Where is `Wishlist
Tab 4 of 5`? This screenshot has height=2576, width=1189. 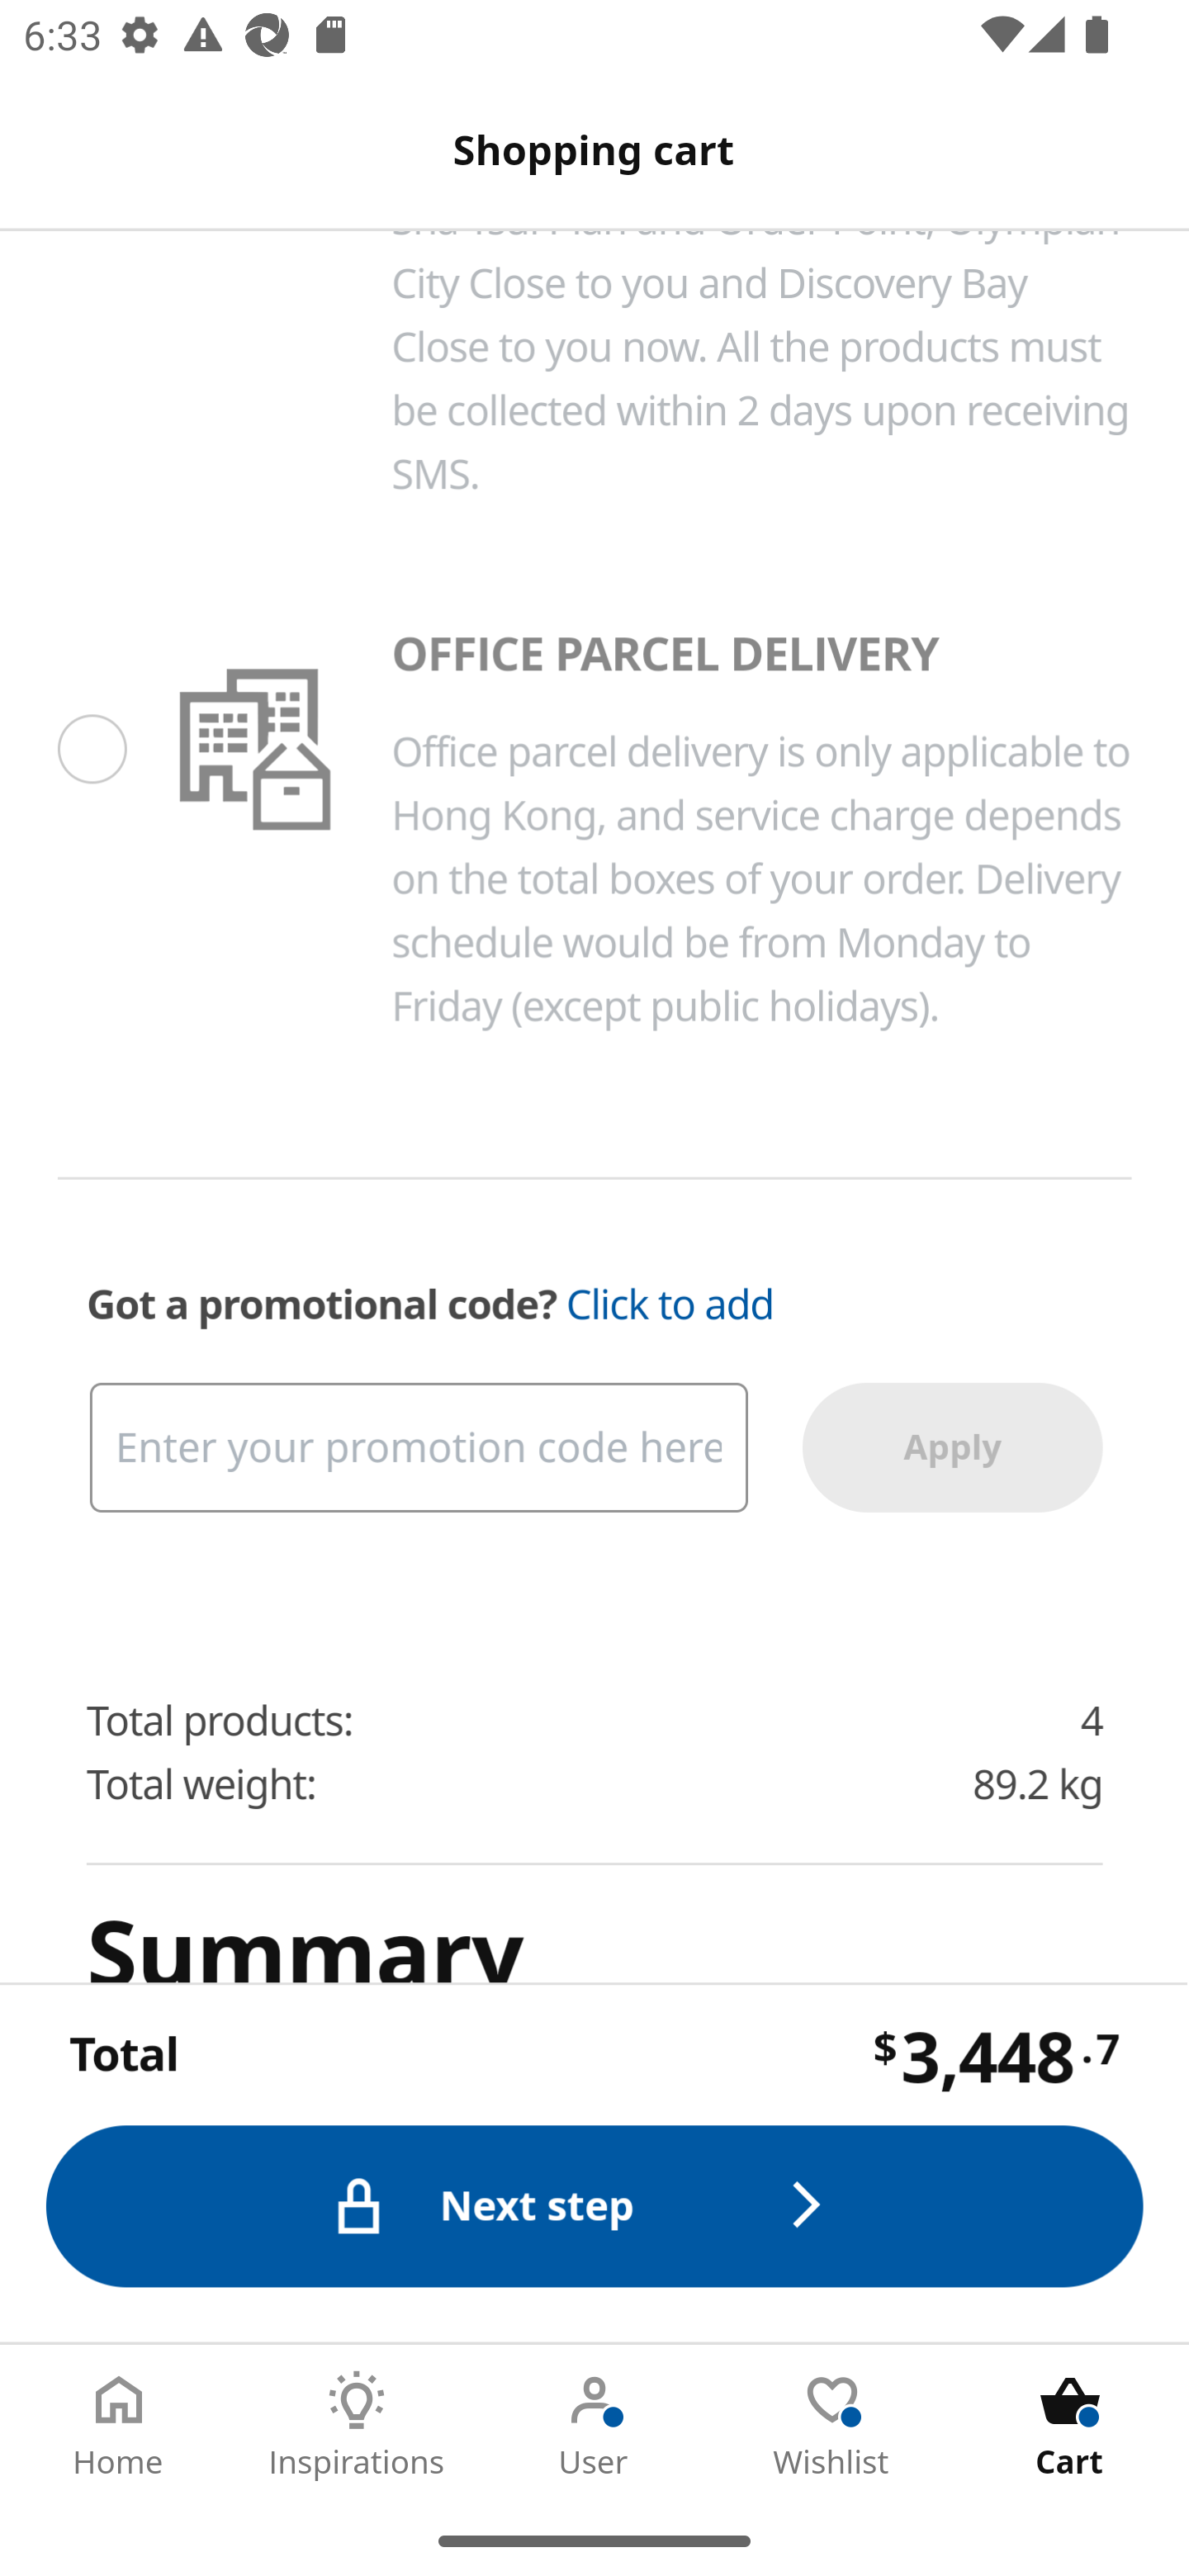
Wishlist
Tab 4 of 5 is located at coordinates (832, 2425).